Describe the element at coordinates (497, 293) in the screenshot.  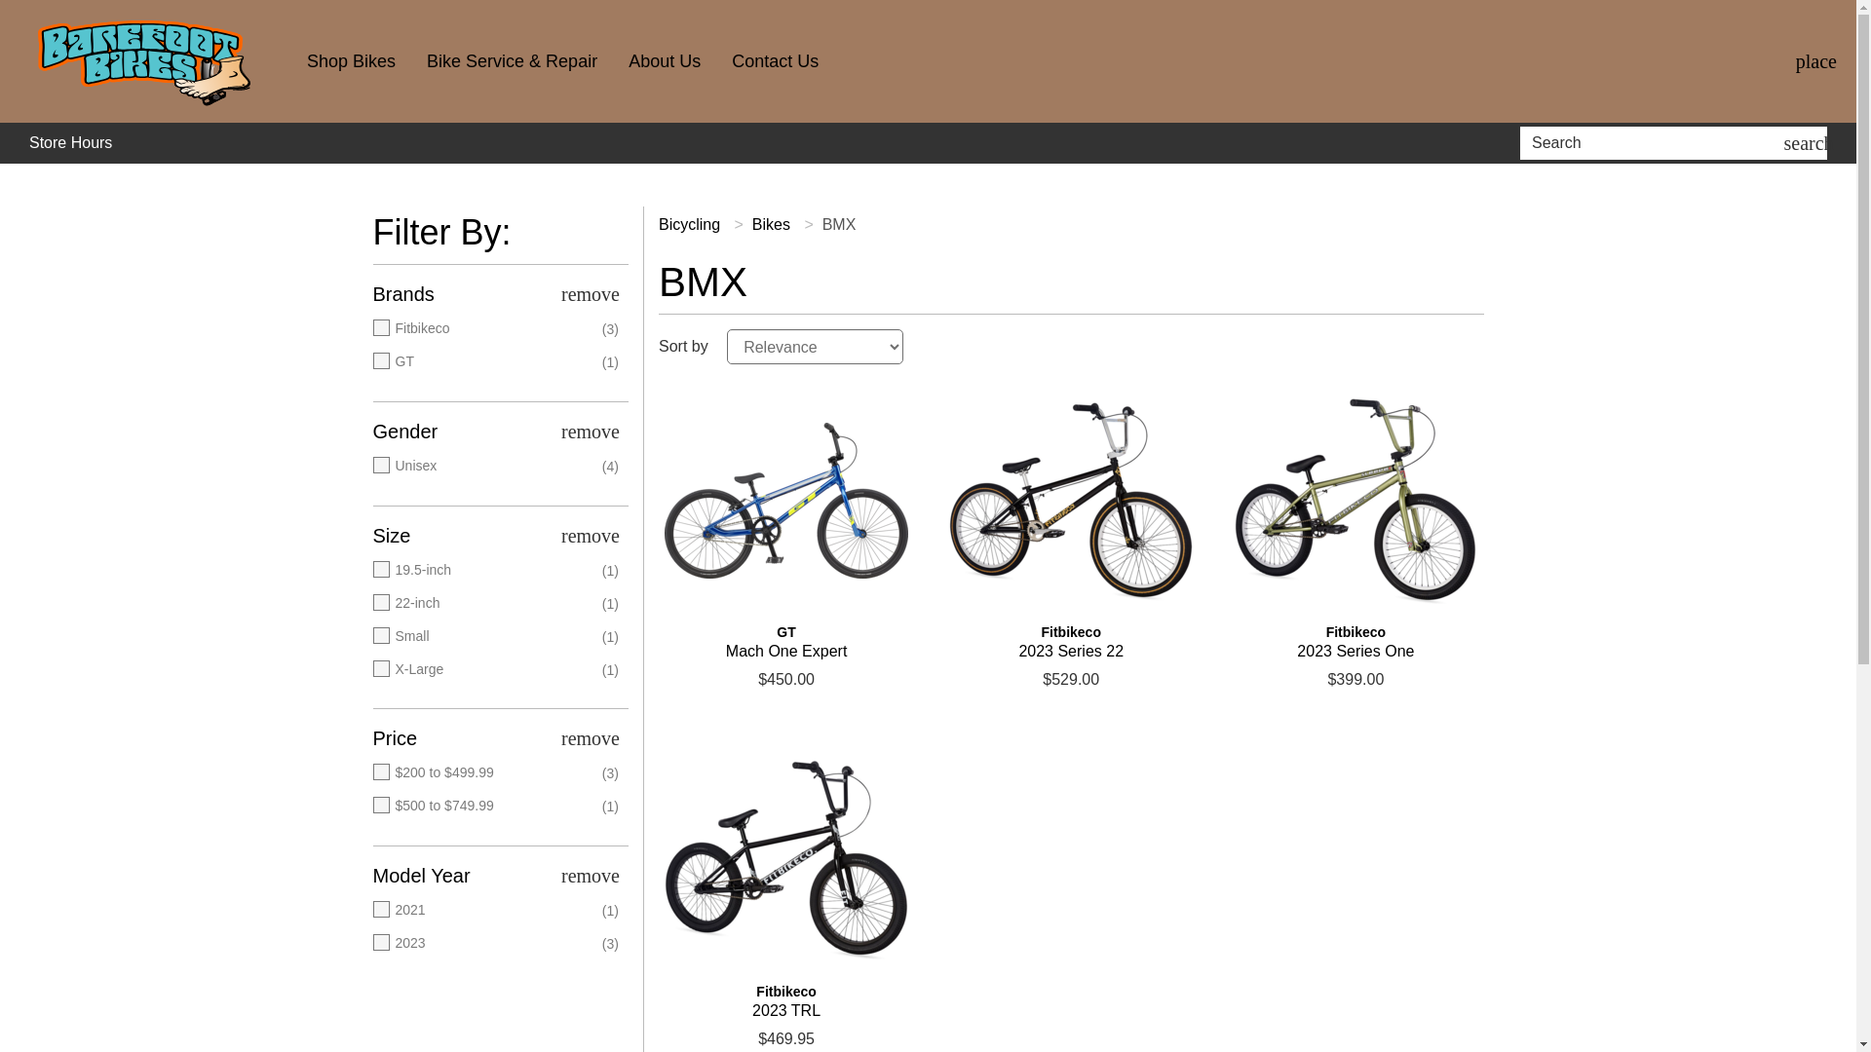
I see `Brands` at that location.